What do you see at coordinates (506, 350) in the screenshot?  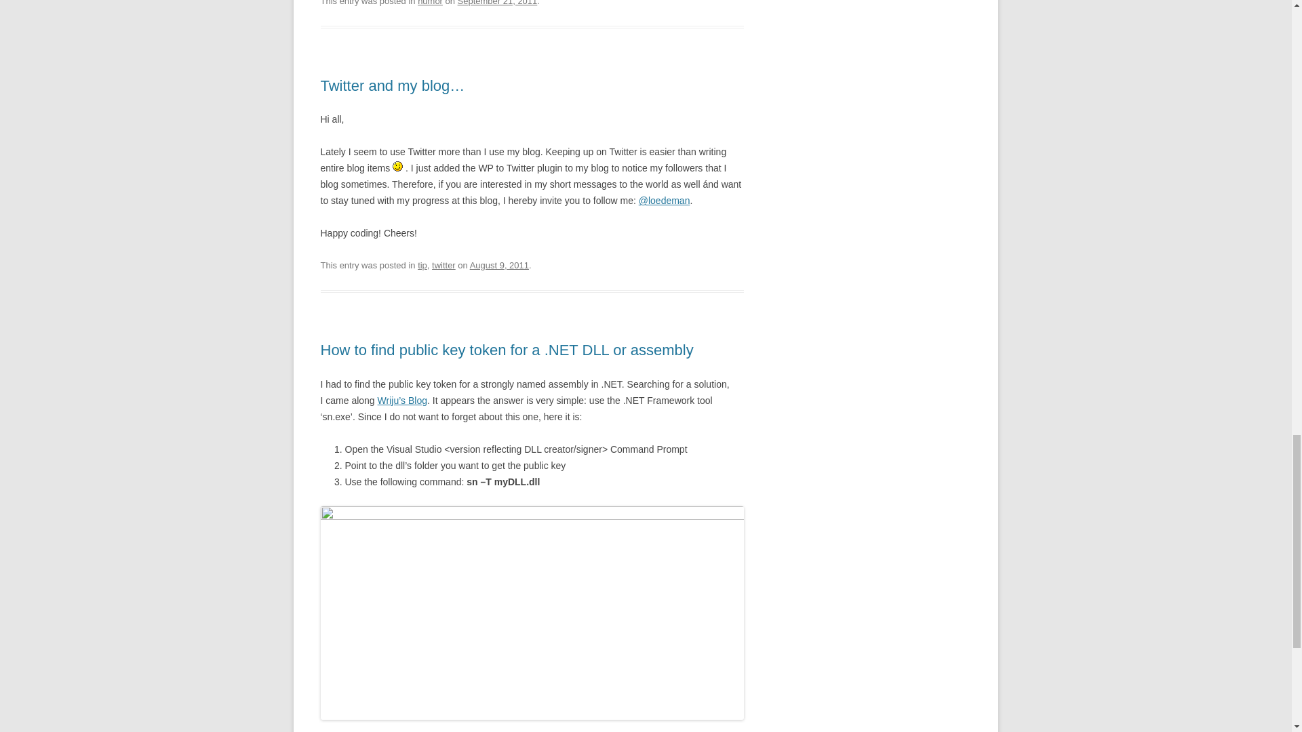 I see `How to find public key token for a .NET DLL or assembly` at bounding box center [506, 350].